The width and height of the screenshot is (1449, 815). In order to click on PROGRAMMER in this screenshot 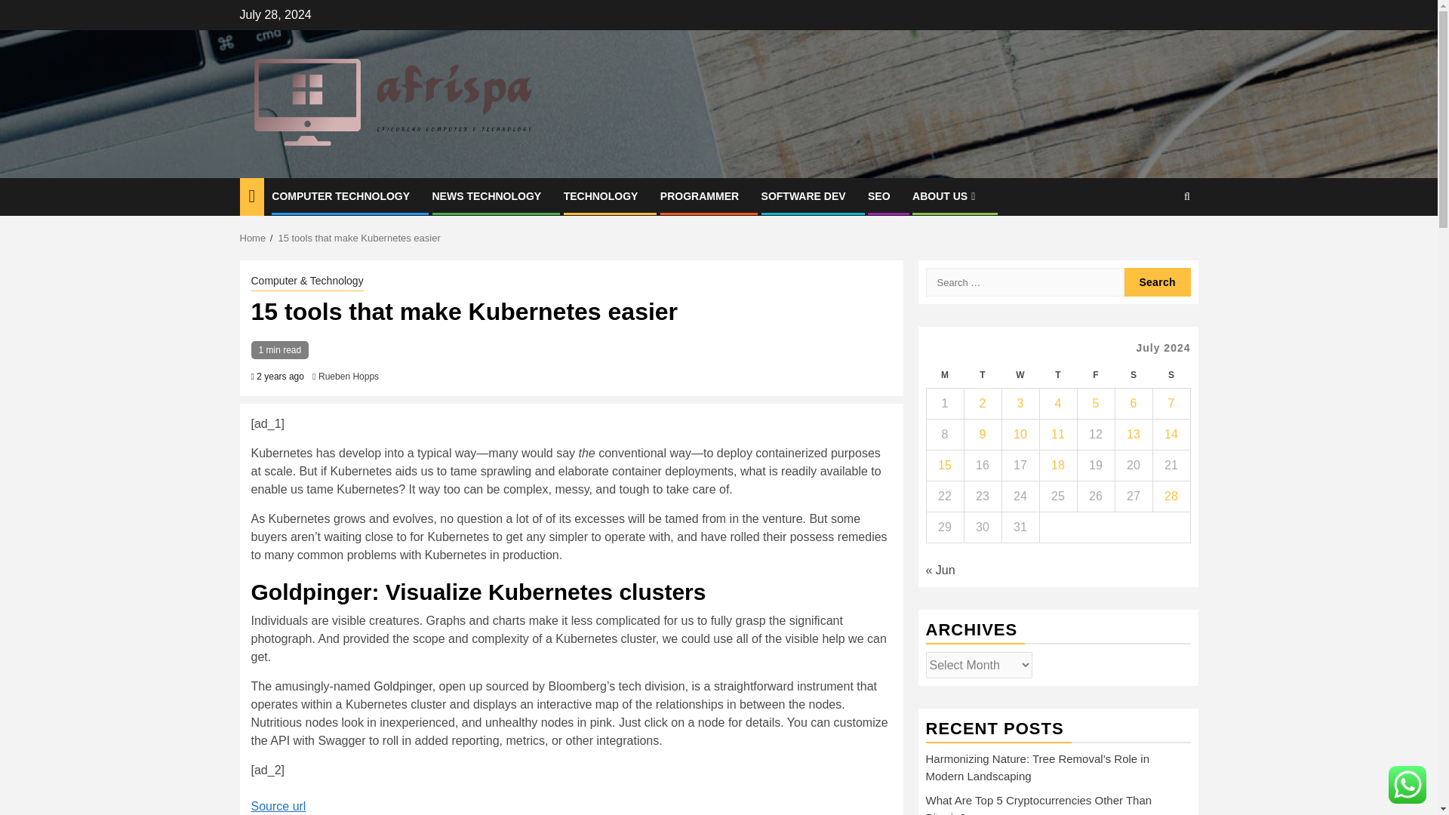, I will do `click(700, 195)`.